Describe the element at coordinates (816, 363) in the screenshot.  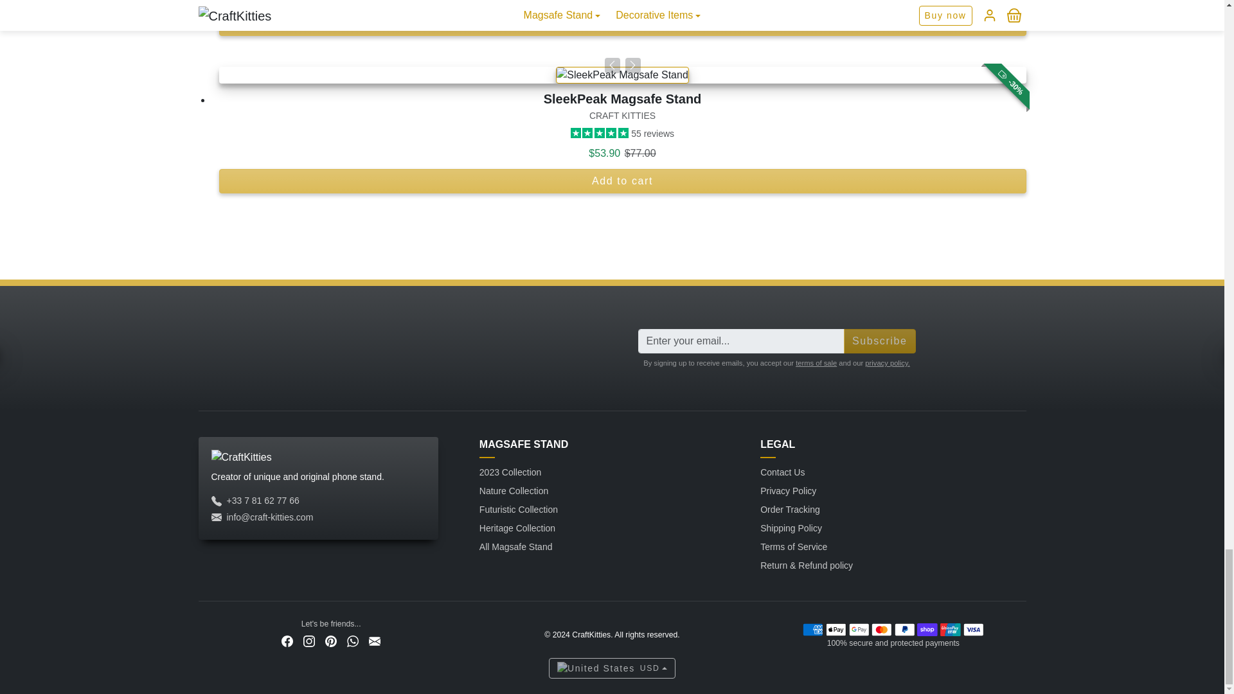
I see `Terms of Service` at that location.